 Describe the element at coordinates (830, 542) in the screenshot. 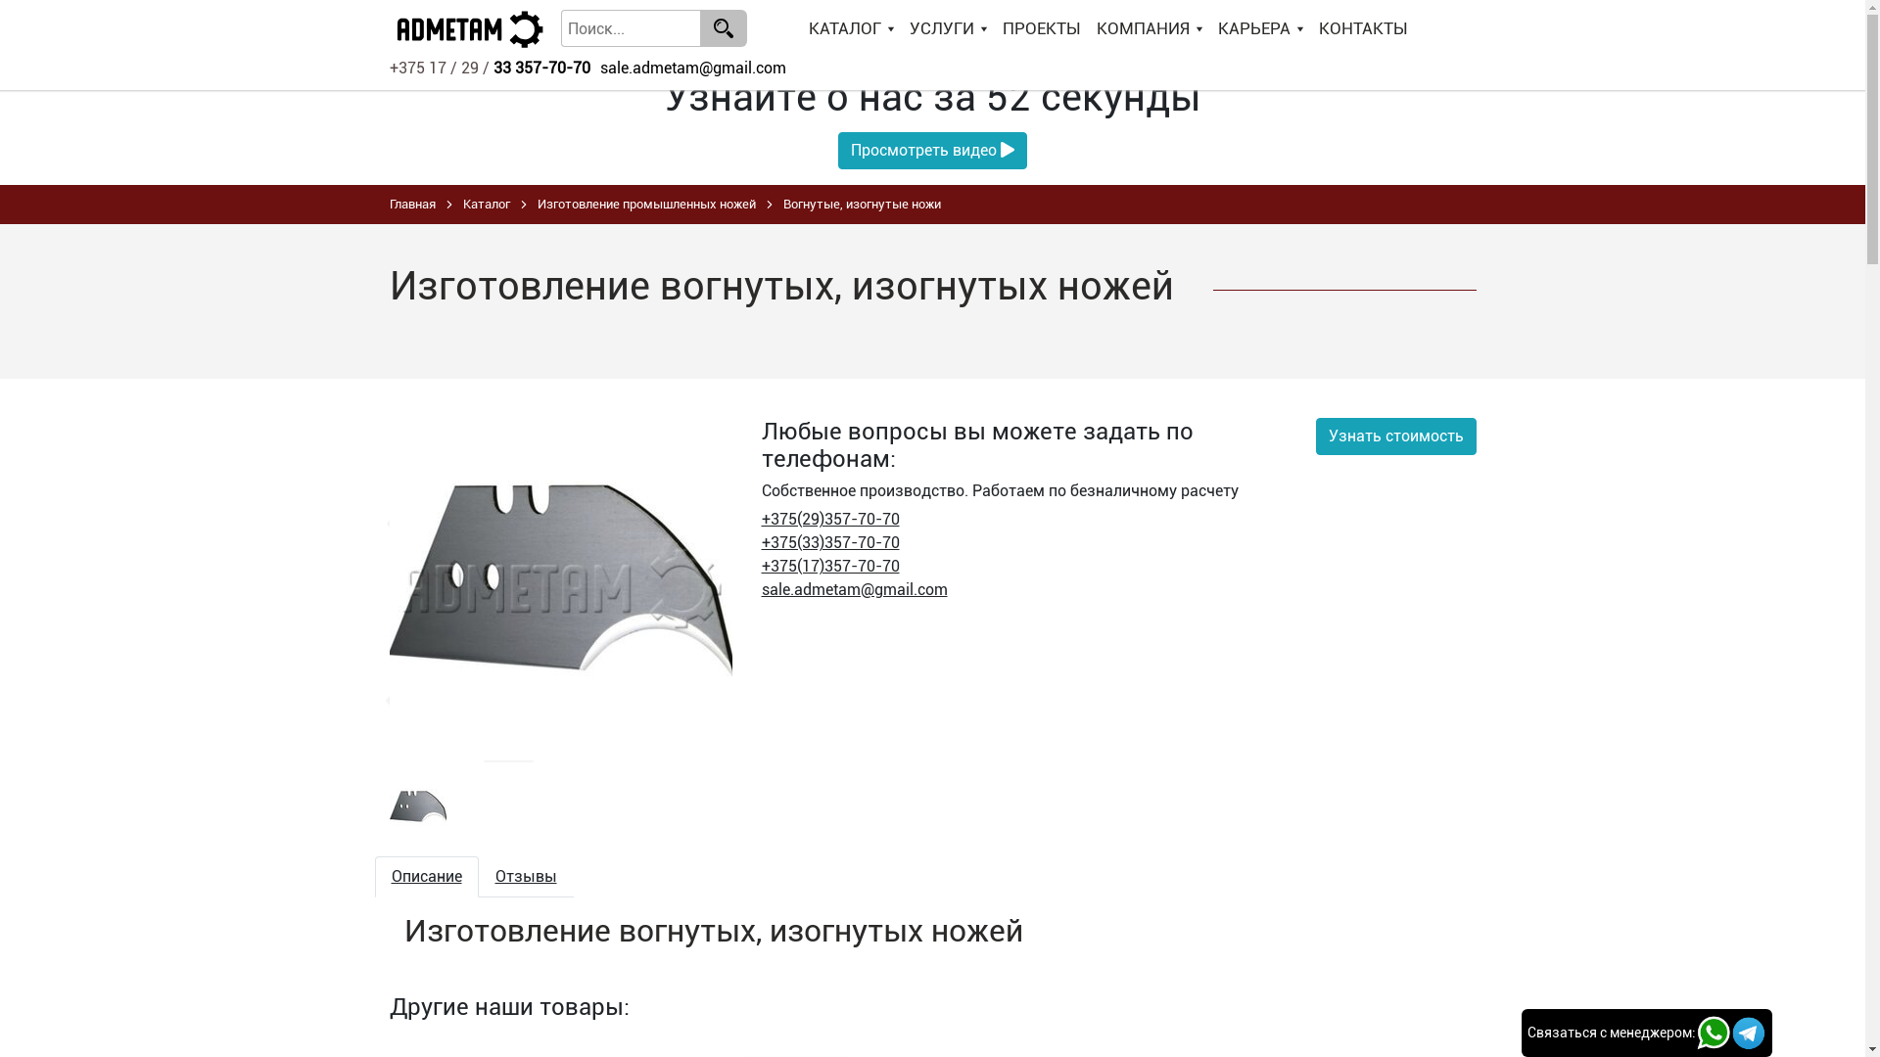

I see `+375(33)357-70-70` at that location.